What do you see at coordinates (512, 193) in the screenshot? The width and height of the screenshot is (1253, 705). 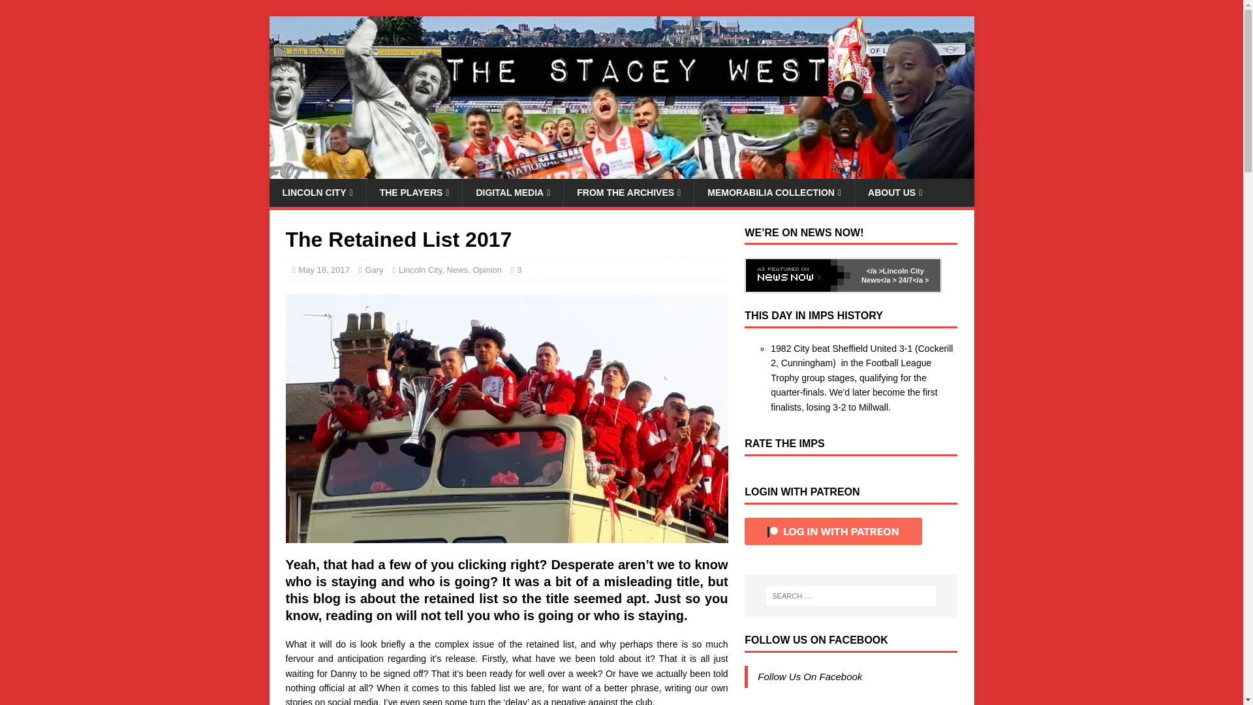 I see `DIGITAL MEDIA` at bounding box center [512, 193].